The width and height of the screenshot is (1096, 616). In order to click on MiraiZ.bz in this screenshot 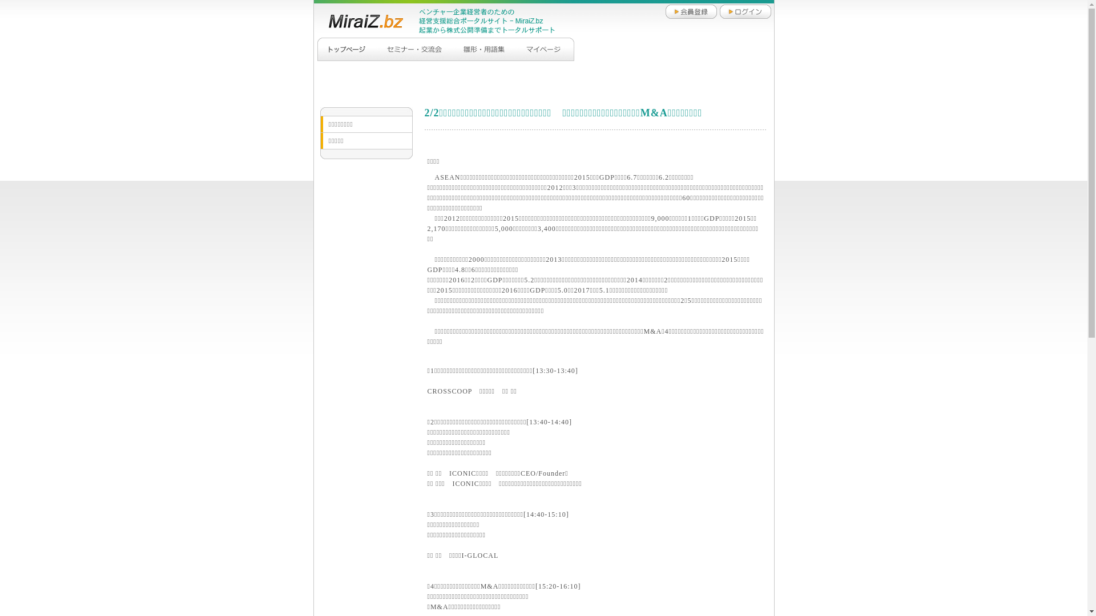, I will do `click(360, 21)`.